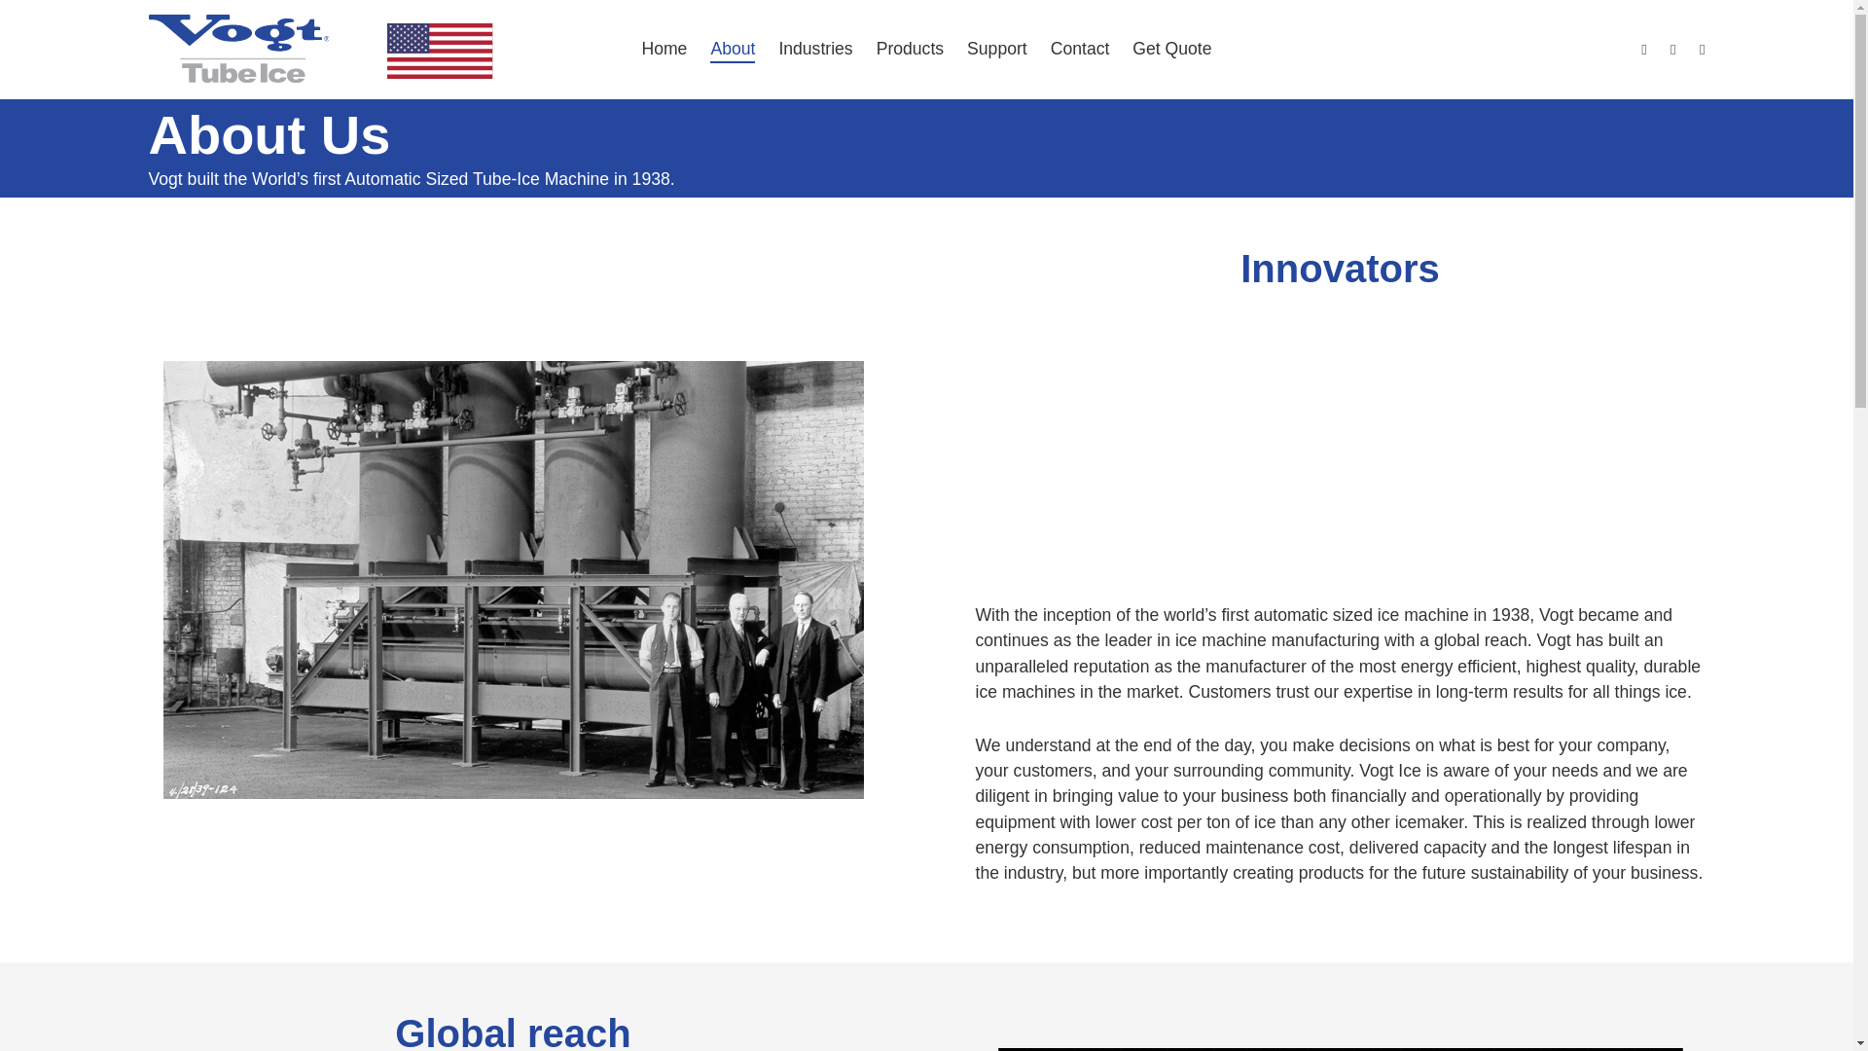  I want to click on Industries, so click(814, 49).